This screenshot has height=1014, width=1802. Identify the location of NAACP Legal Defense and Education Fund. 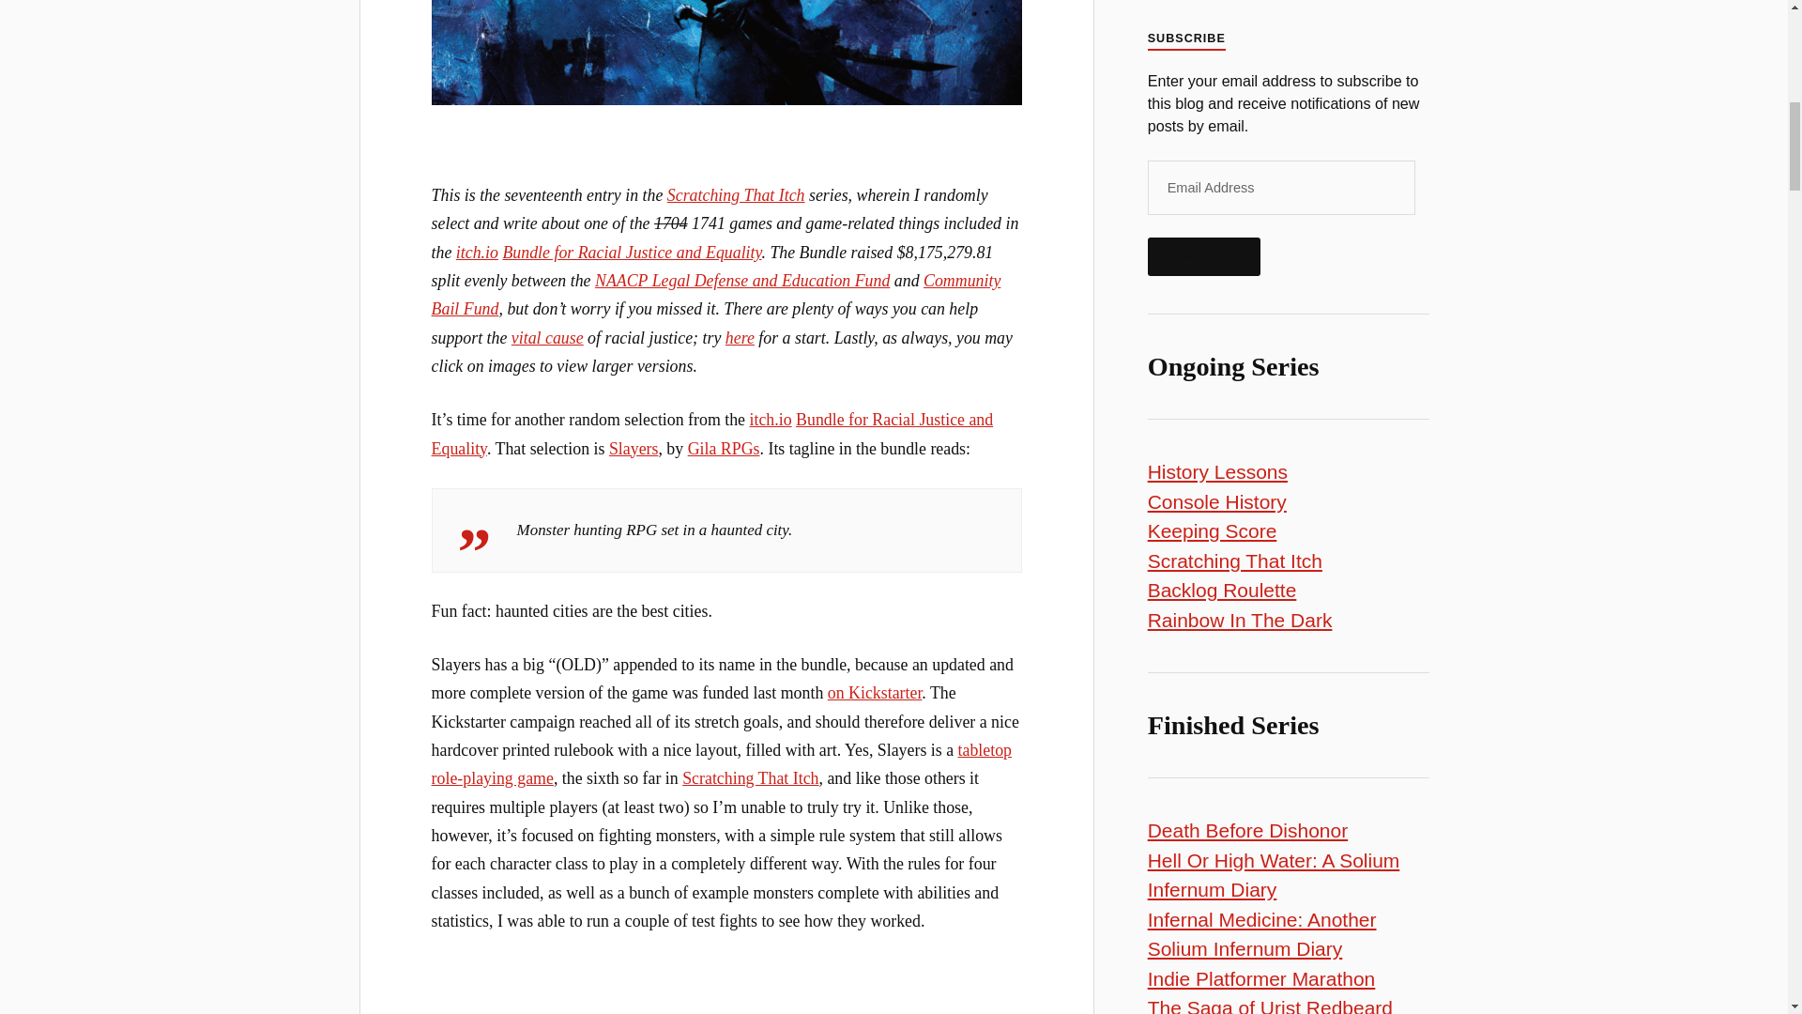
(741, 280).